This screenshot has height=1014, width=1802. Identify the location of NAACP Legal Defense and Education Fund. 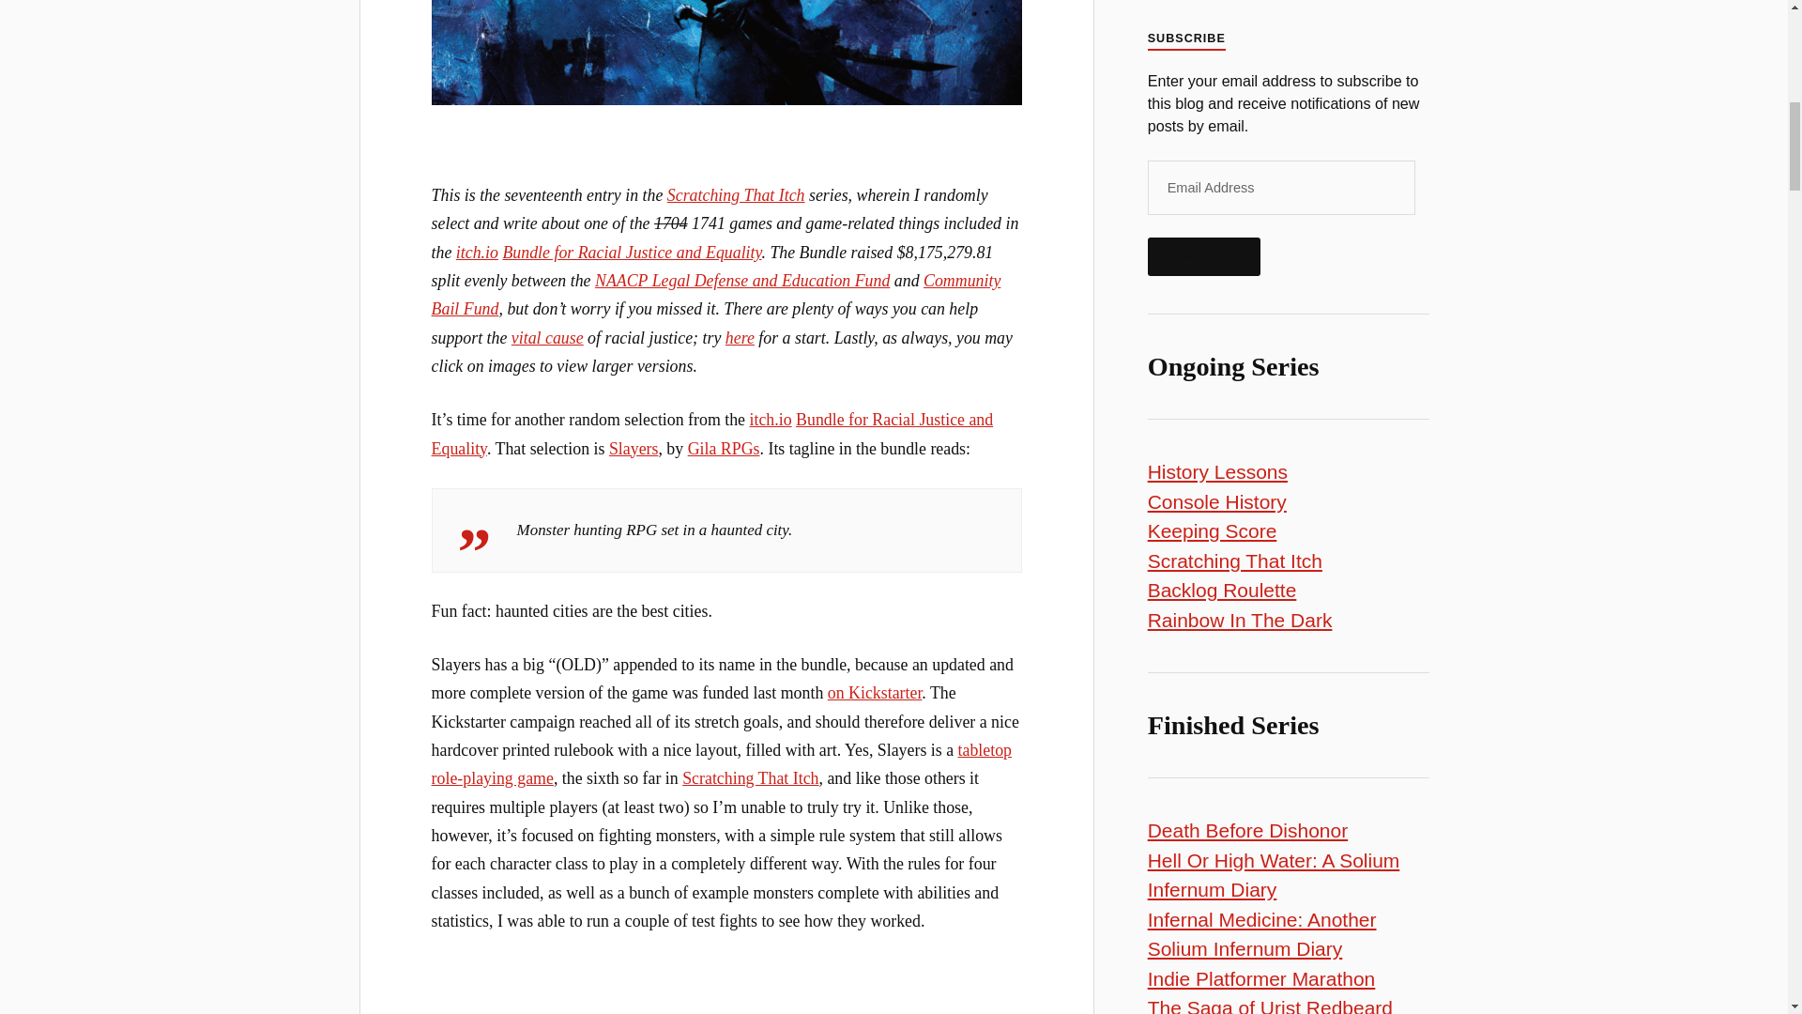
(741, 280).